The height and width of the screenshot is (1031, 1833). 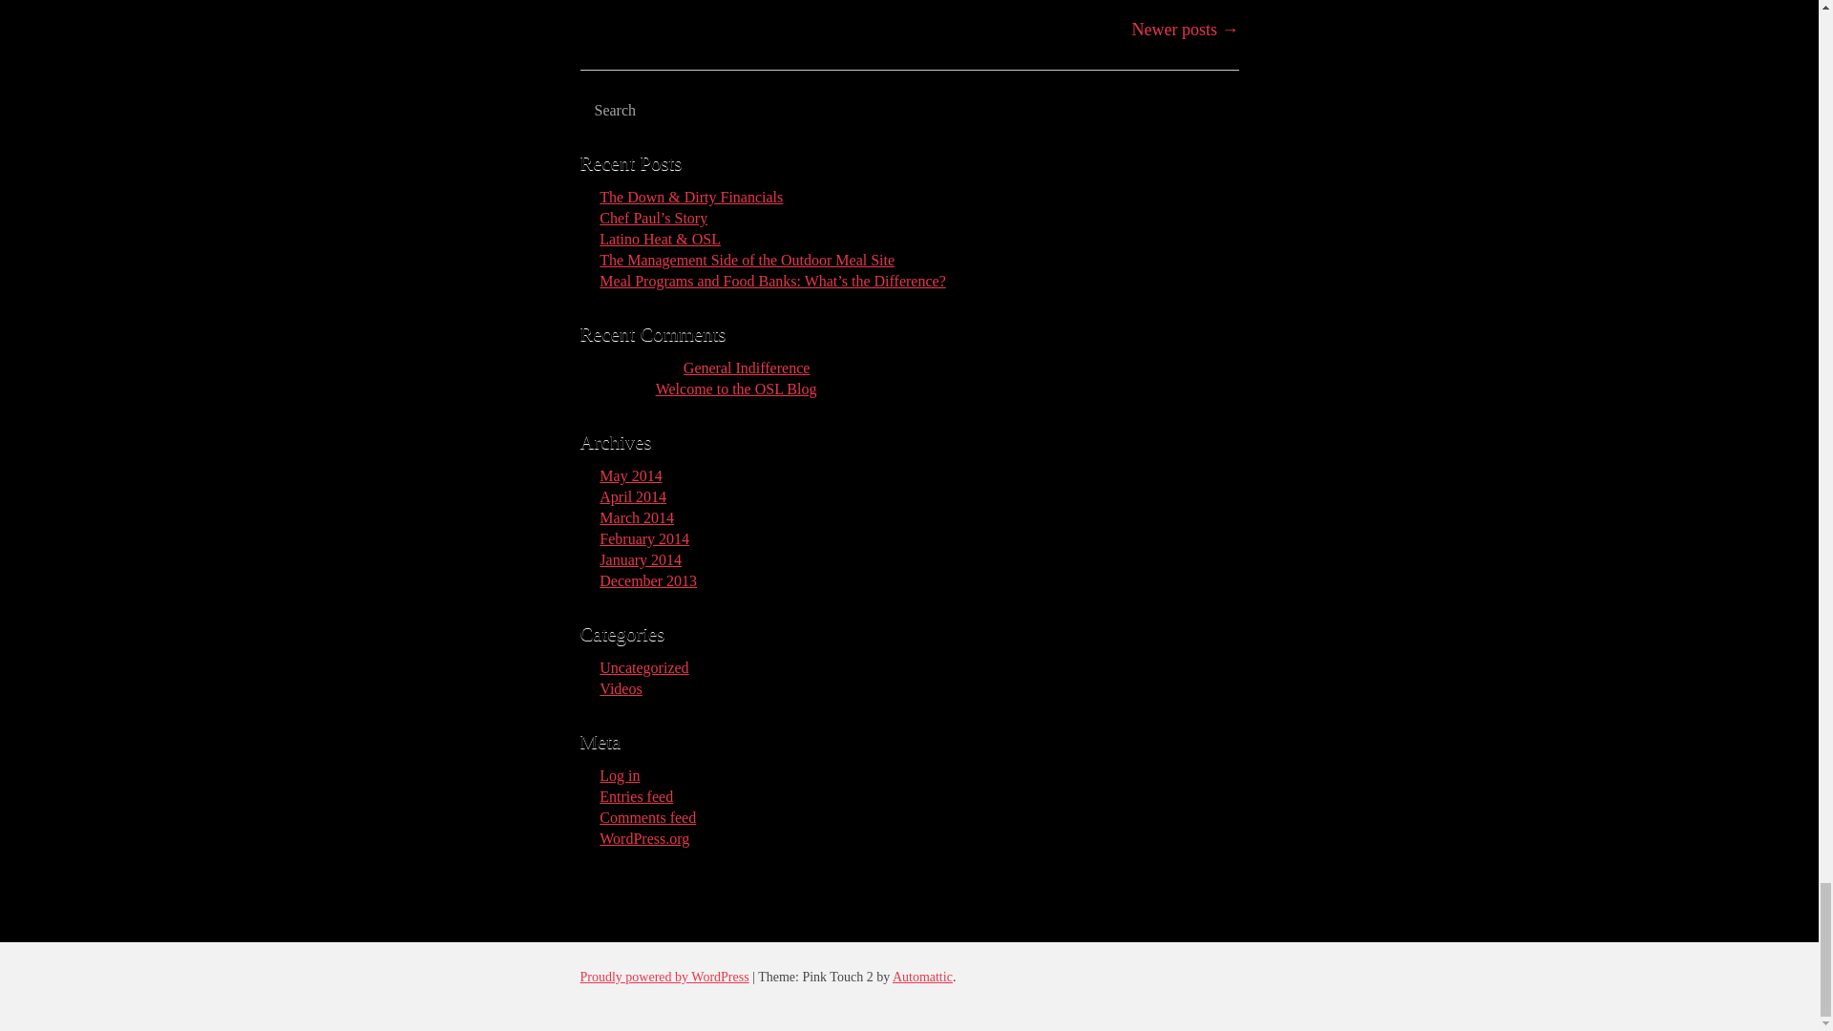 I want to click on April 2014, so click(x=632, y=496).